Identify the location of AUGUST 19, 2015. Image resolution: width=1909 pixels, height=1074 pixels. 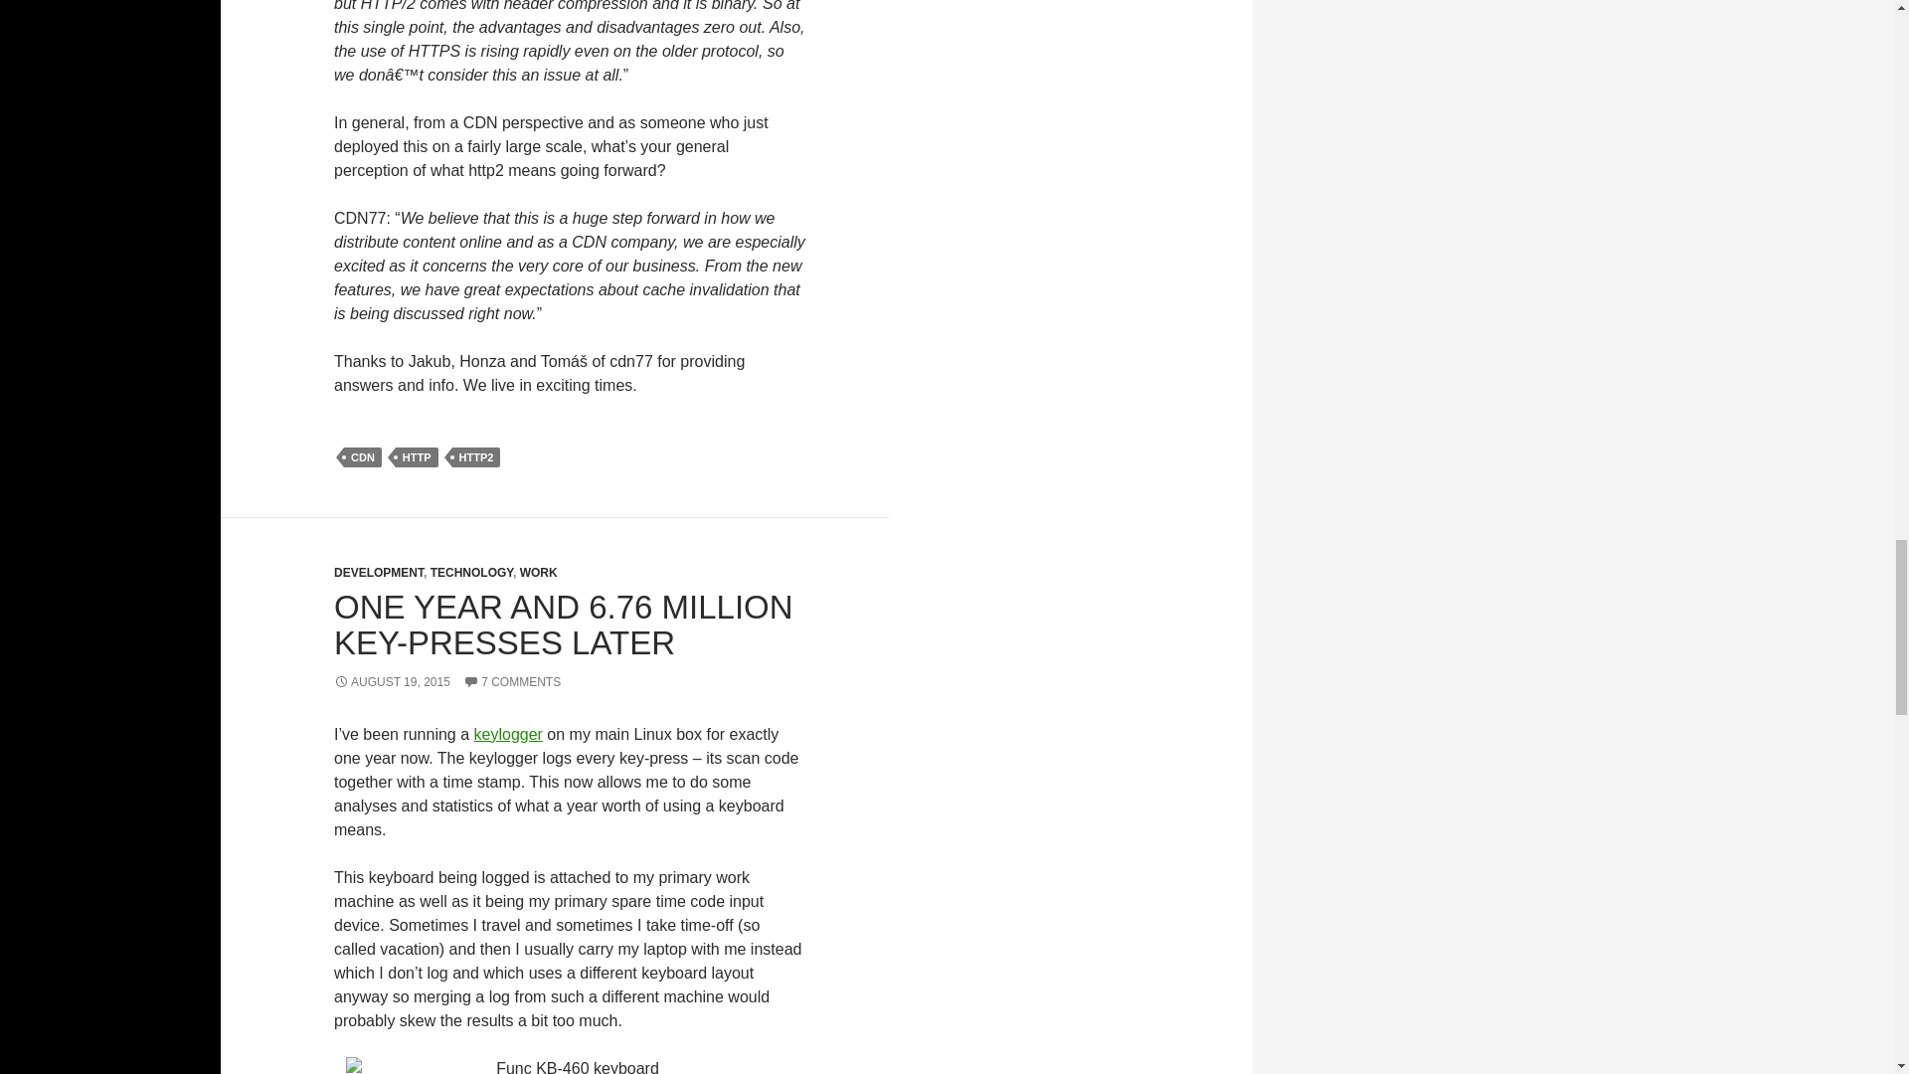
(392, 682).